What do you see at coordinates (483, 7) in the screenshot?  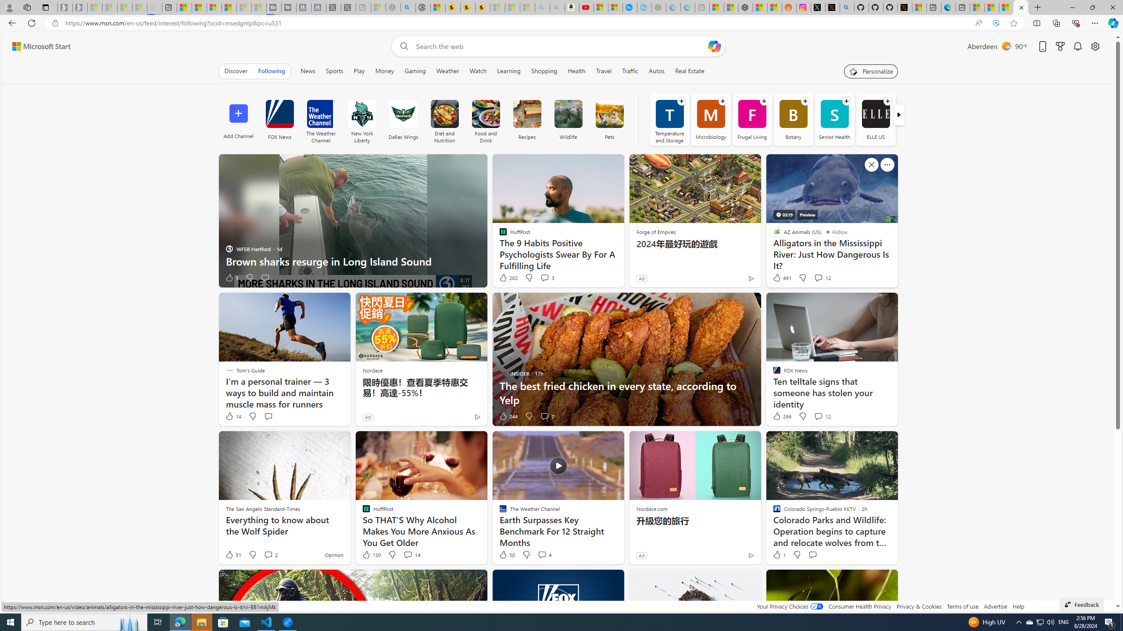 I see `Michelle Starr, Senior Journalist at ScienceAlert` at bounding box center [483, 7].